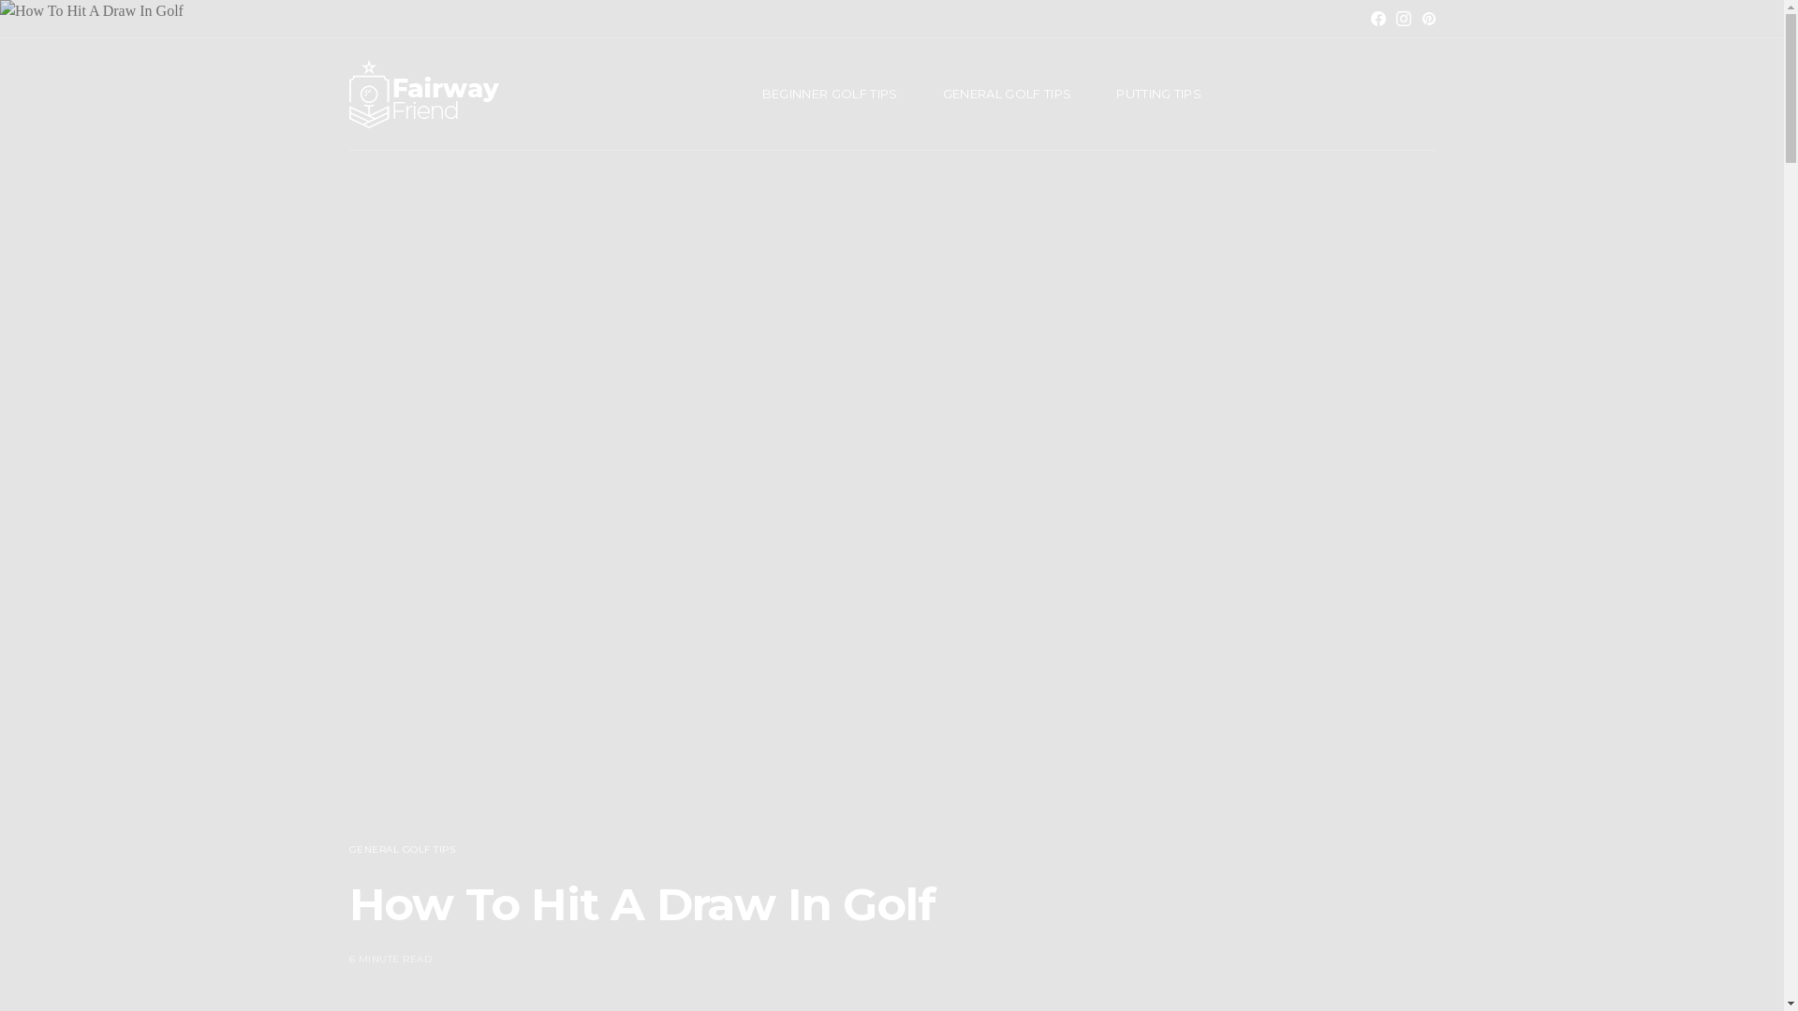  What do you see at coordinates (1159, 94) in the screenshot?
I see `PUTTING TIPS` at bounding box center [1159, 94].